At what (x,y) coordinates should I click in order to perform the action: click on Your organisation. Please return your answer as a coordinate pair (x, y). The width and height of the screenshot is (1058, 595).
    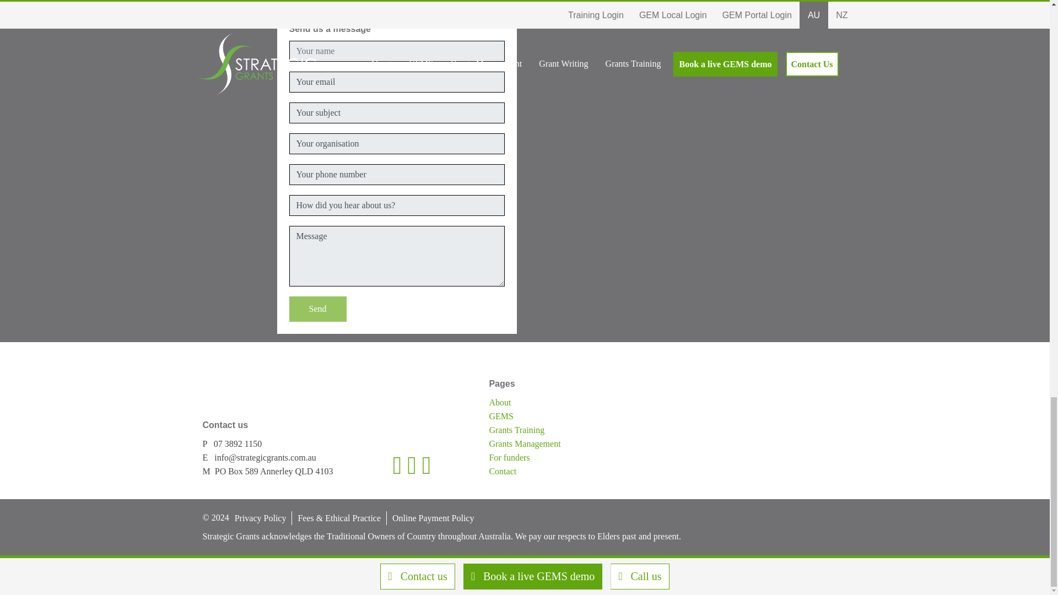
    Looking at the image, I should click on (397, 143).